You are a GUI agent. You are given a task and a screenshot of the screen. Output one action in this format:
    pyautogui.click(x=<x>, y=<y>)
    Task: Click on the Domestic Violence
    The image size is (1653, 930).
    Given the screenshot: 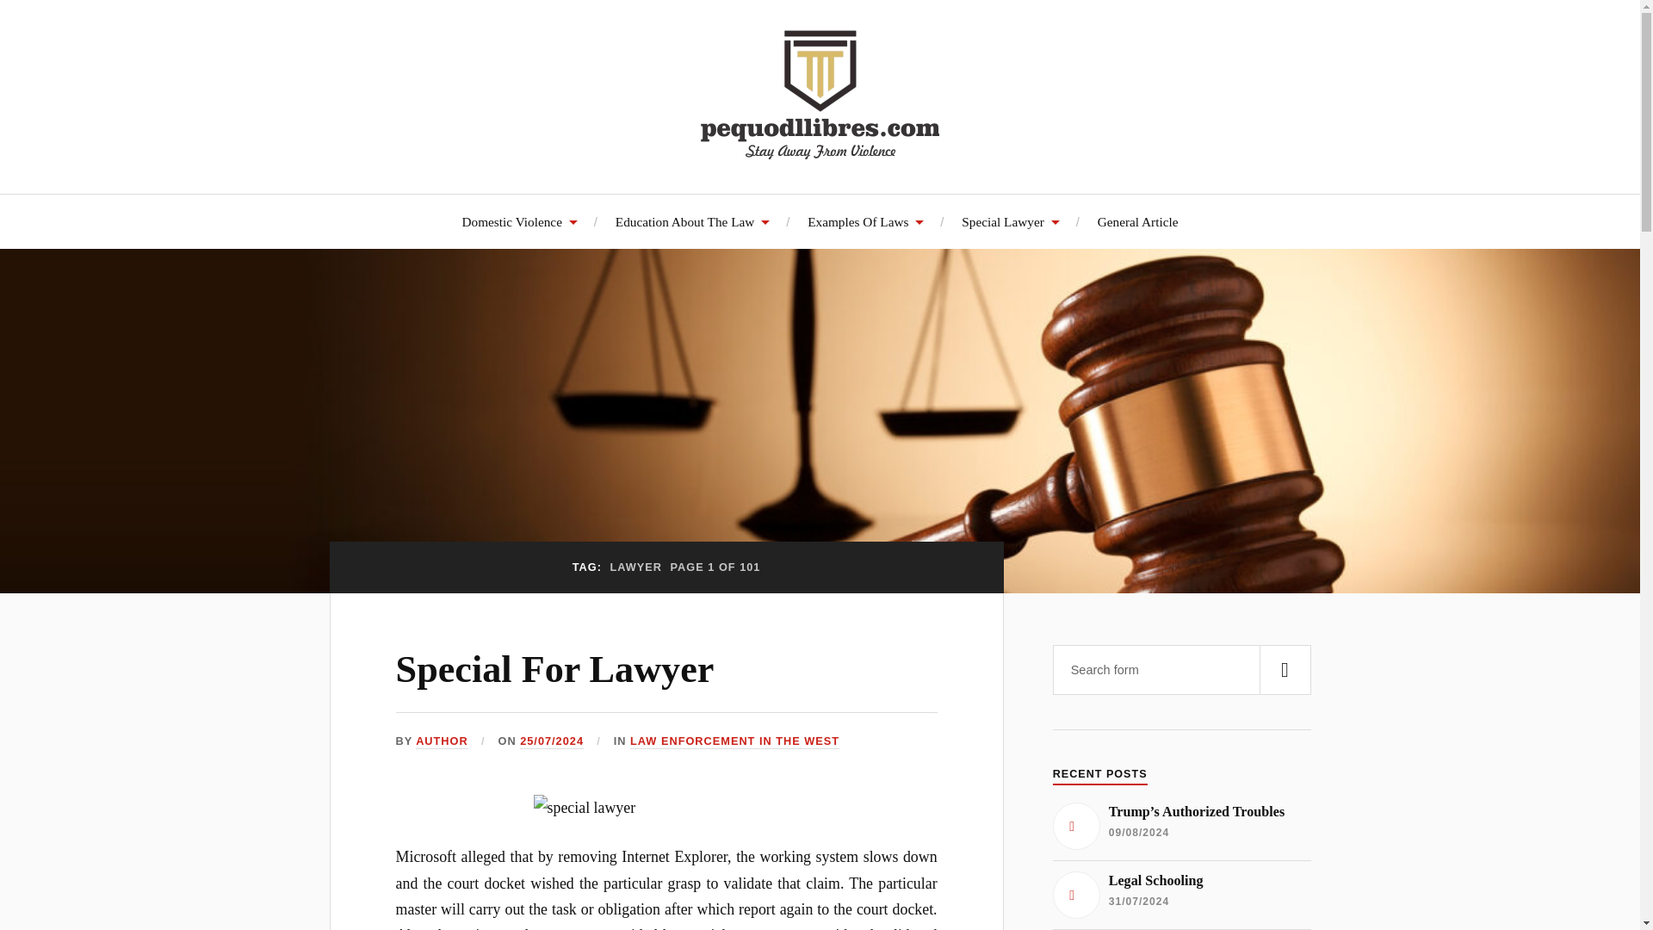 What is the action you would take?
    pyautogui.click(x=518, y=221)
    